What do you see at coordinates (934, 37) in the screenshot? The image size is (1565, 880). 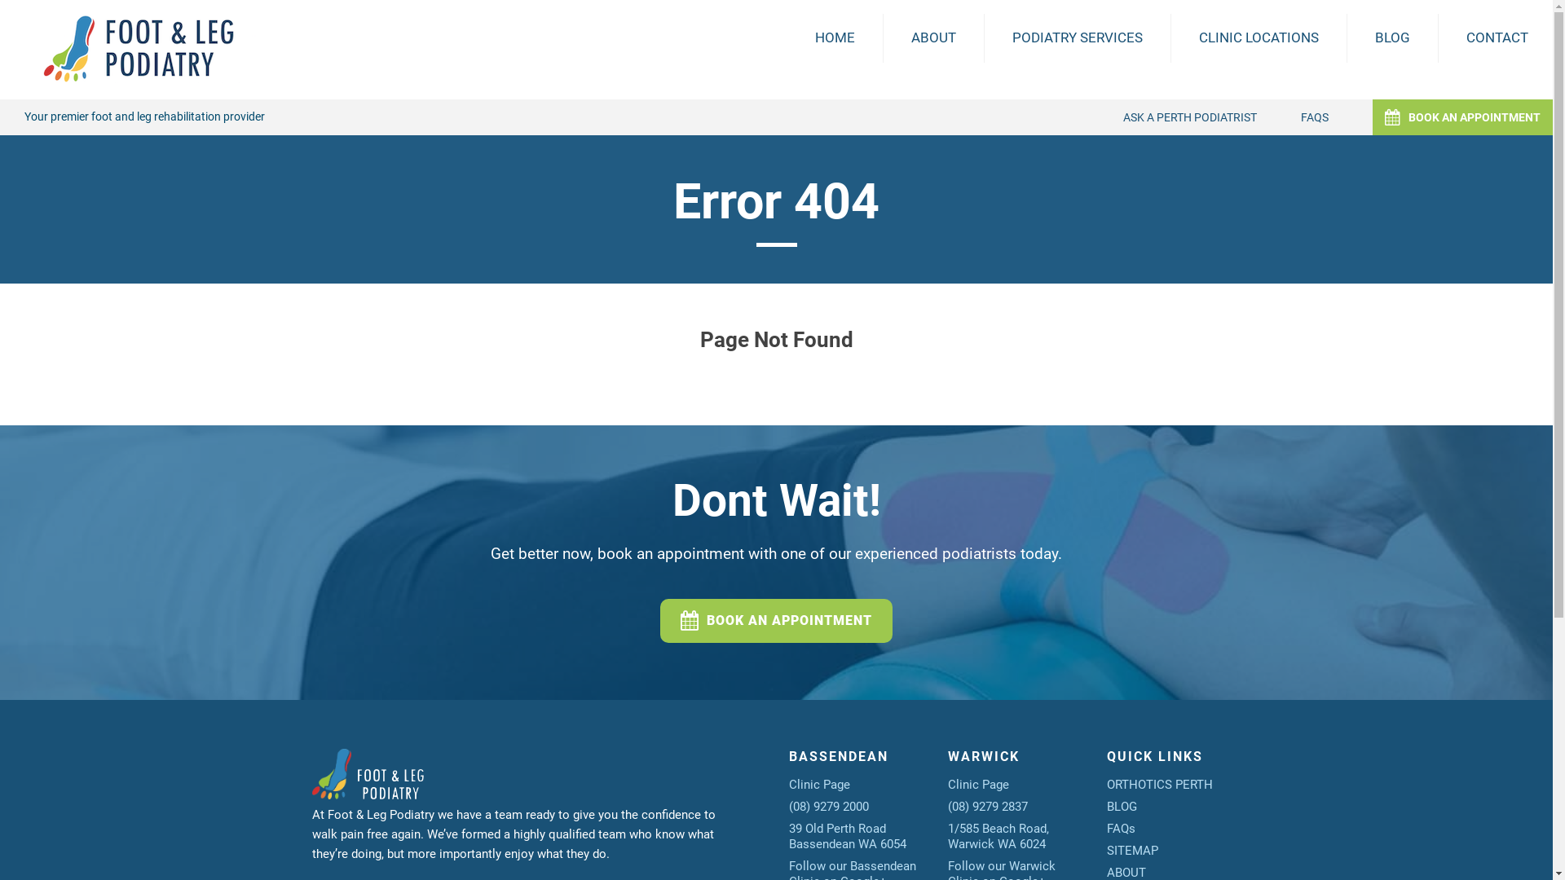 I see `ABOUT` at bounding box center [934, 37].